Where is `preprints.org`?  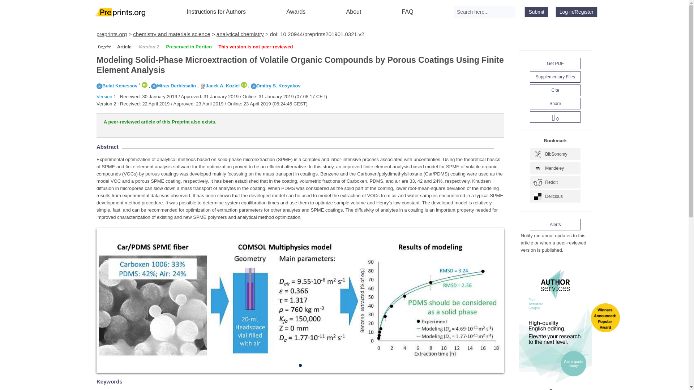
preprints.org is located at coordinates (111, 34).